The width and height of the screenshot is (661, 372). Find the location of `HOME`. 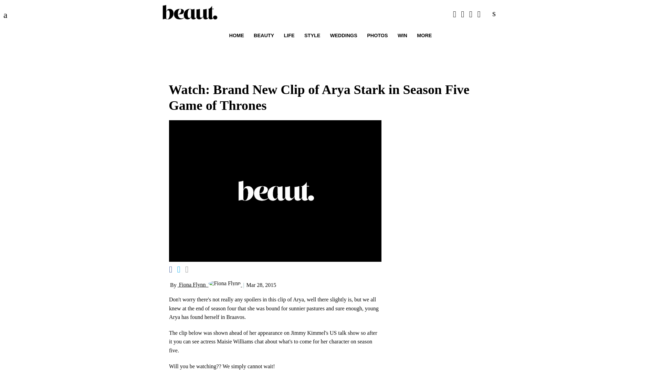

HOME is located at coordinates (237, 35).